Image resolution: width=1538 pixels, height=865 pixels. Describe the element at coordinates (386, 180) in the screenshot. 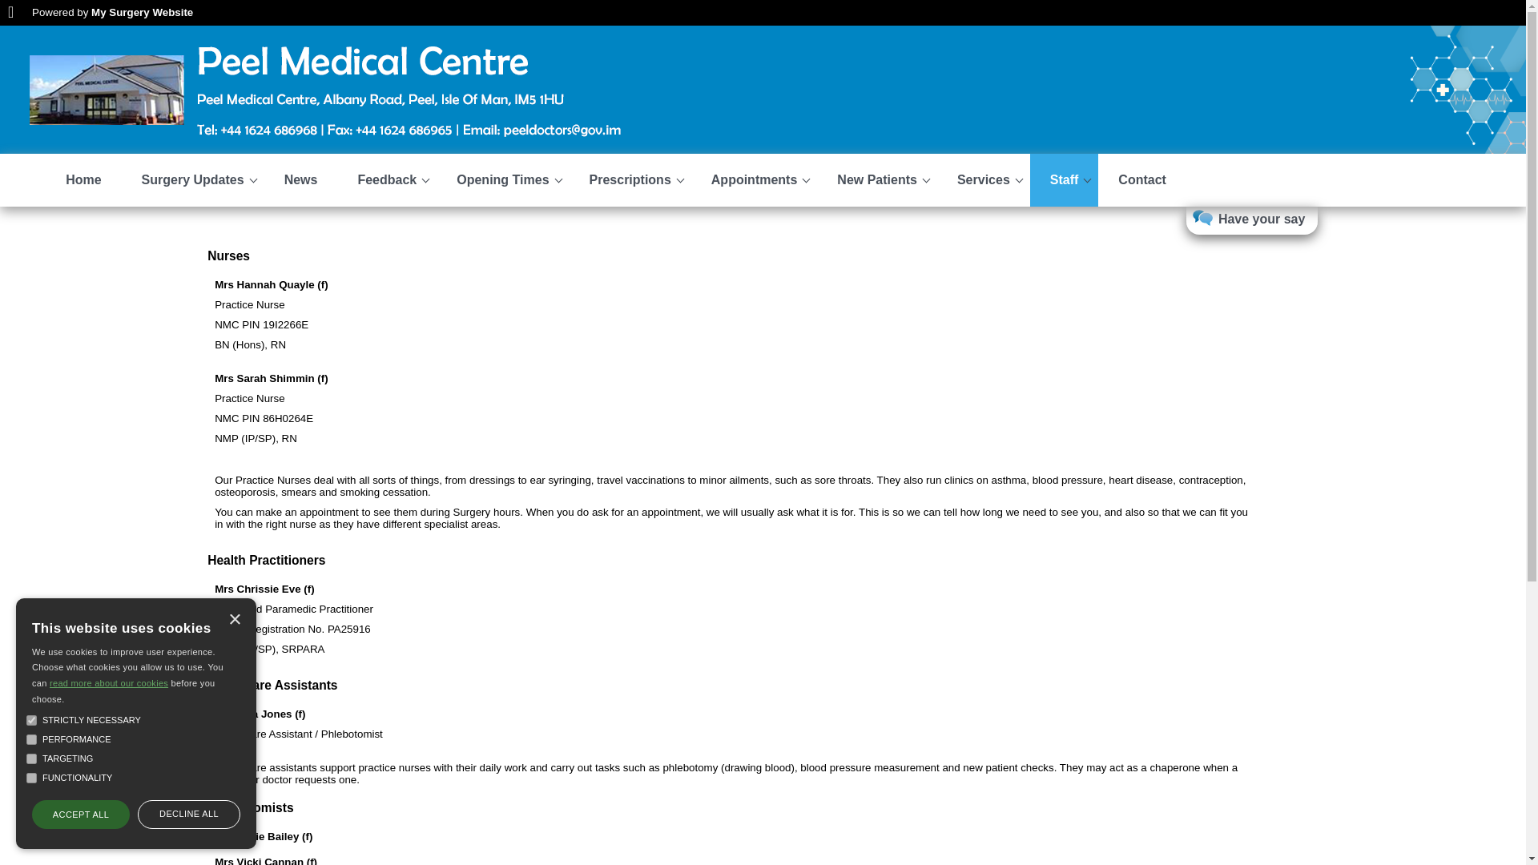

I see `Feedback` at that location.